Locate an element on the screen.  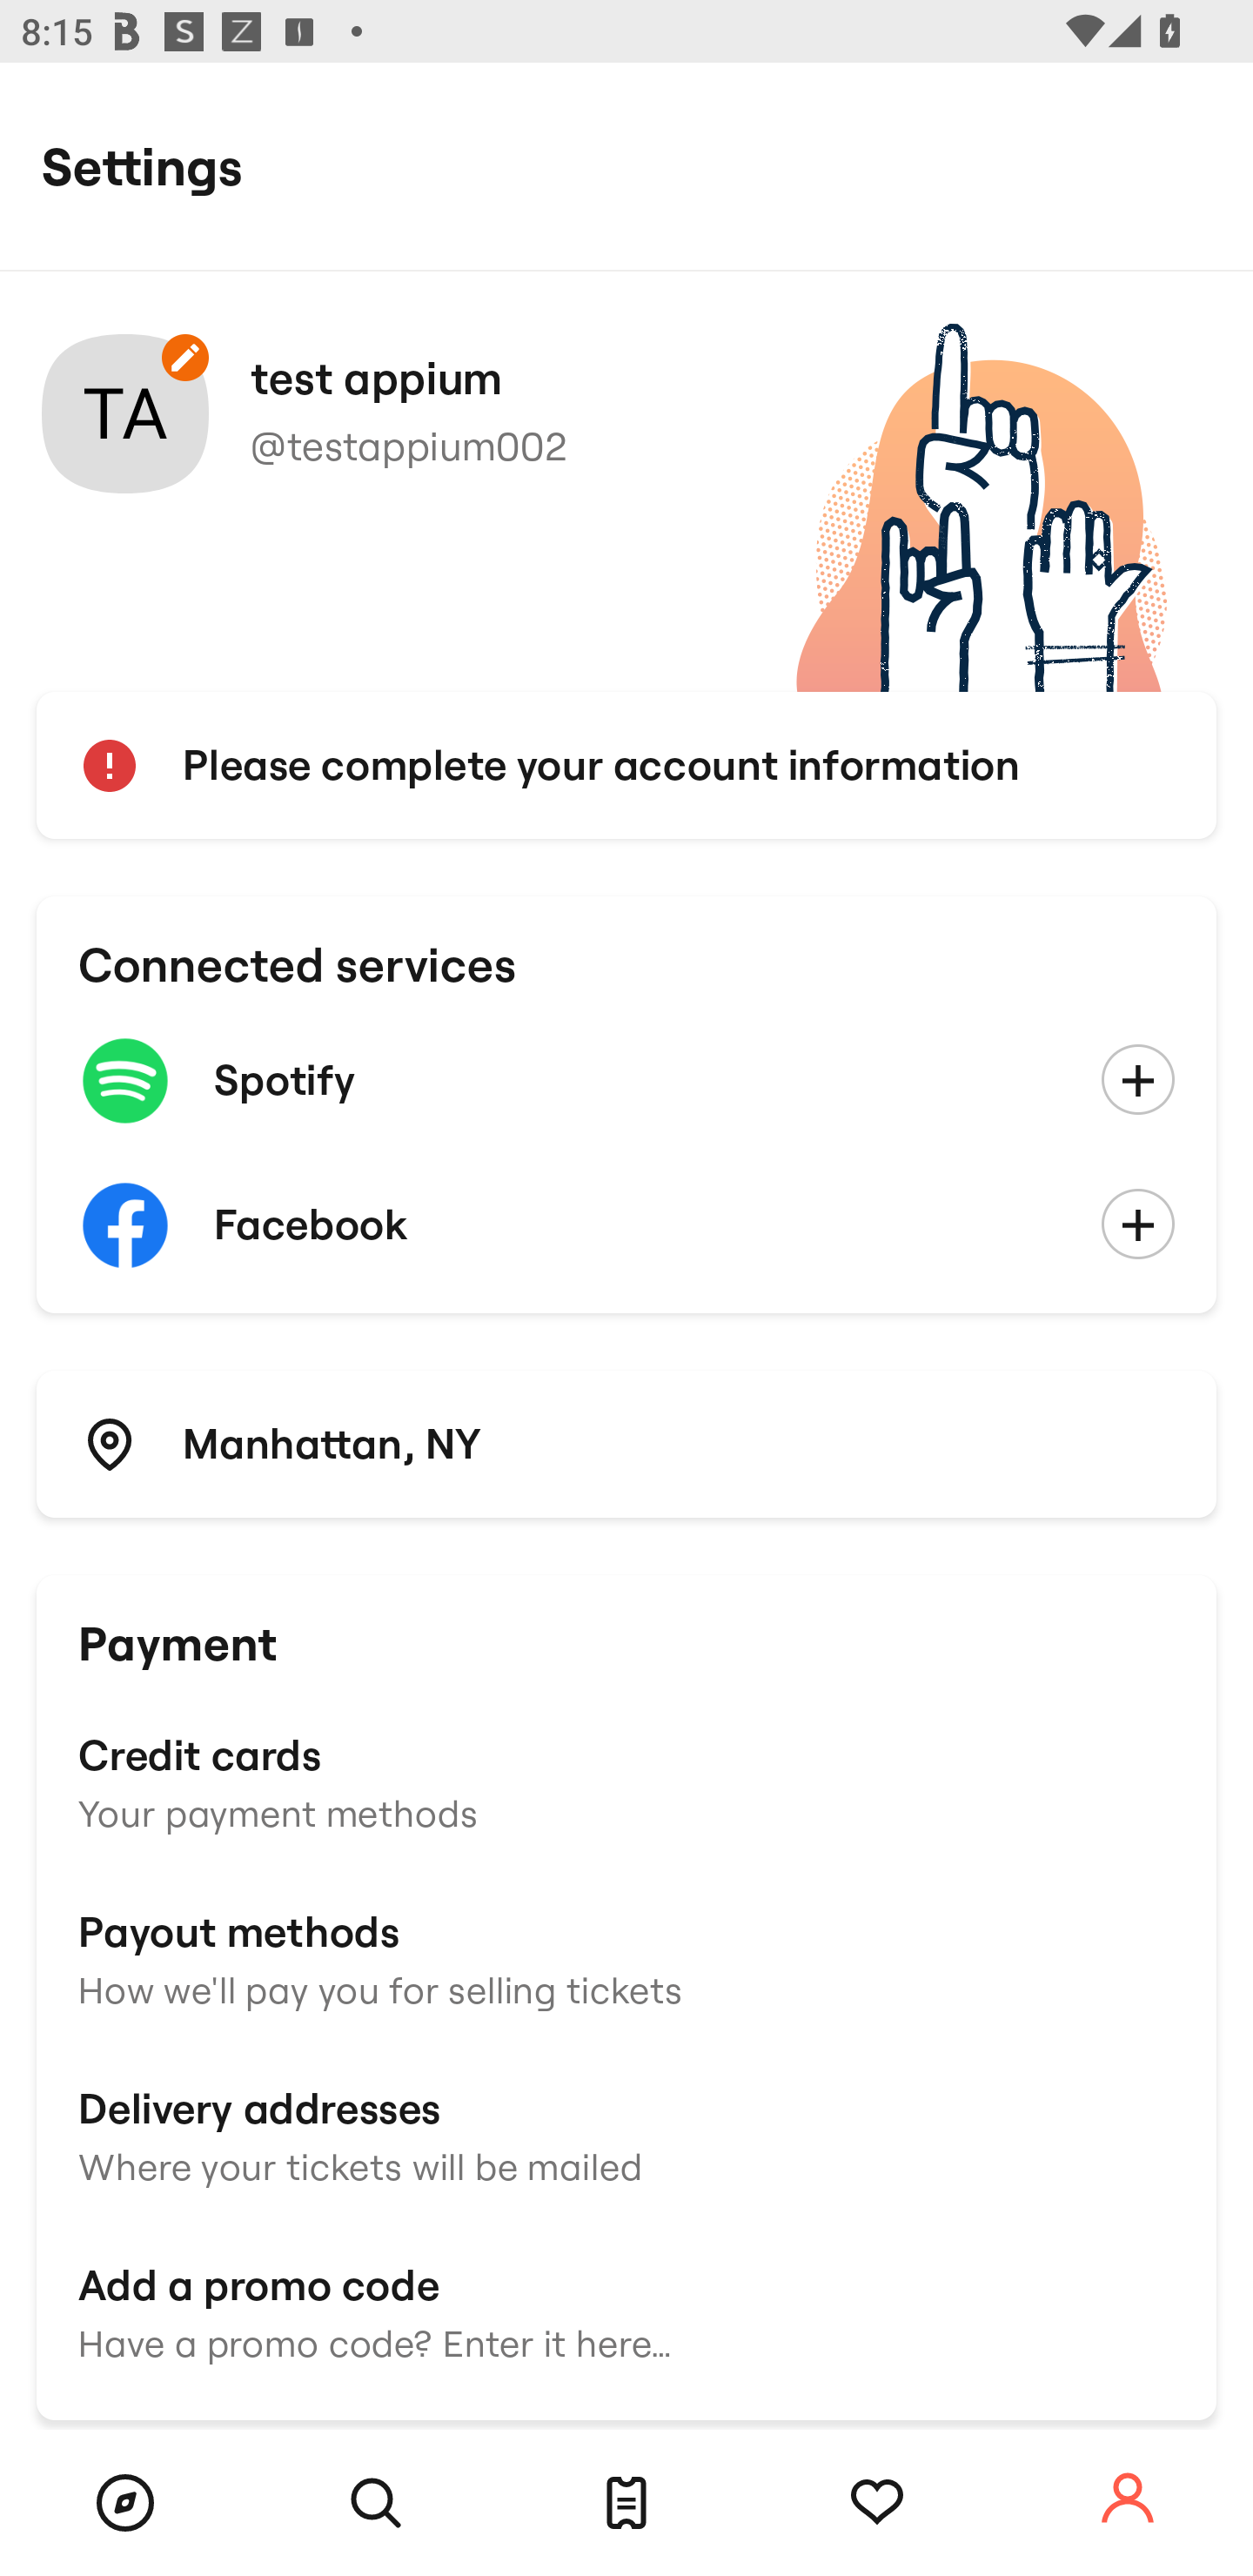
Account is located at coordinates (1128, 2499).